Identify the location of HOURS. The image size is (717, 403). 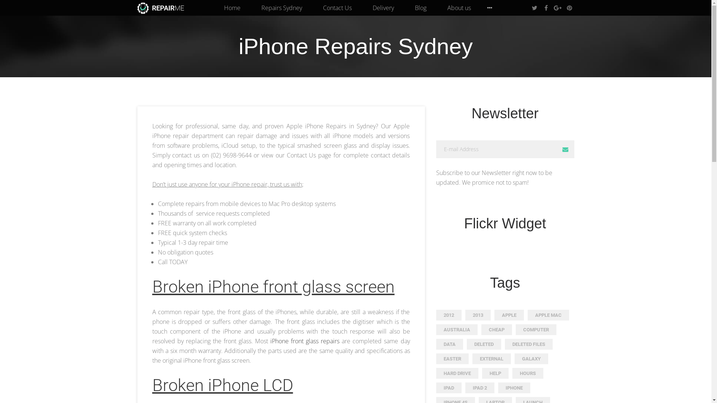
(528, 373).